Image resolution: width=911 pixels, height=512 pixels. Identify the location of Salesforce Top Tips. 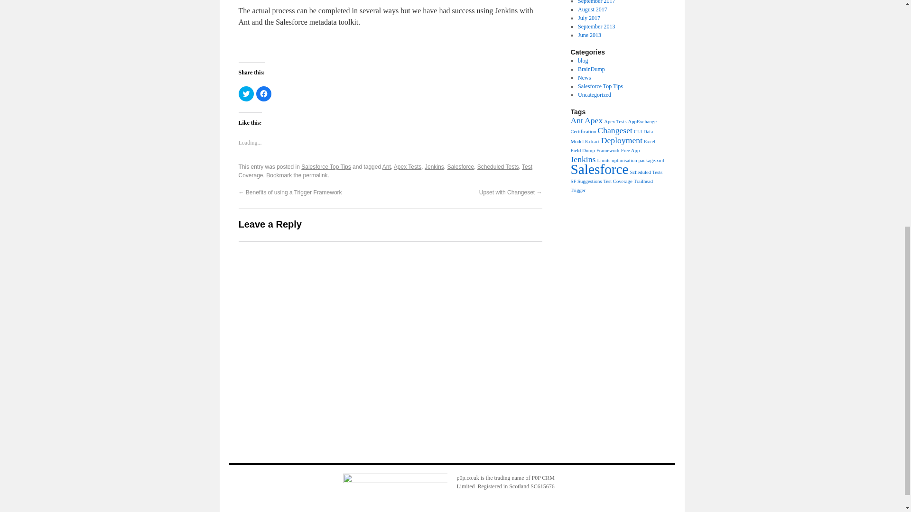
(326, 166).